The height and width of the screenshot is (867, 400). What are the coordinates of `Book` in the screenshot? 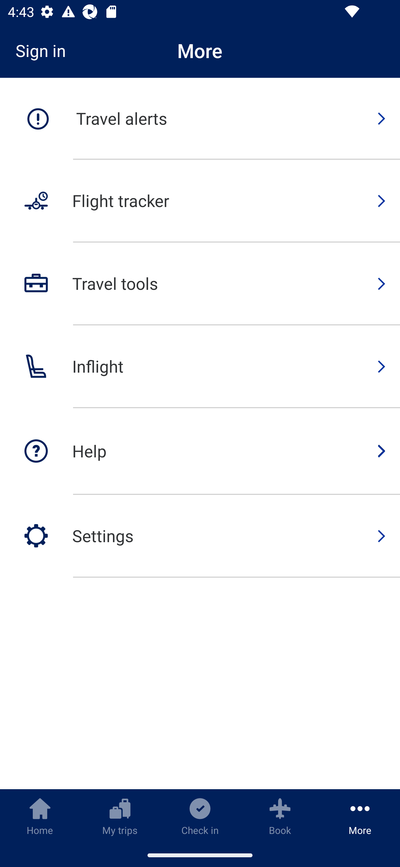 It's located at (280, 816).